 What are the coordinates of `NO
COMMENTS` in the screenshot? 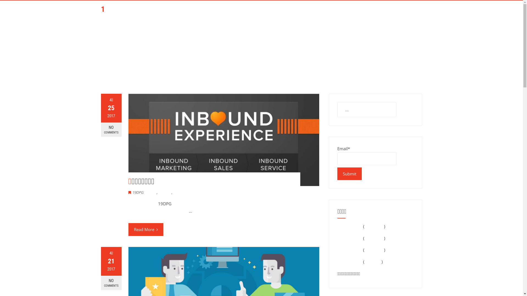 It's located at (111, 129).